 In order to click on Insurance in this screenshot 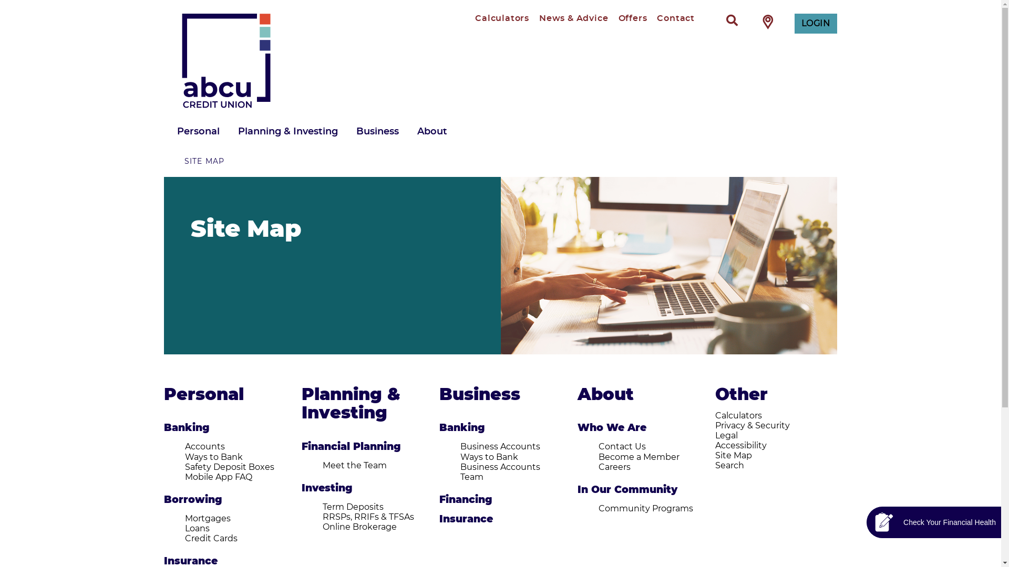, I will do `click(191, 562)`.